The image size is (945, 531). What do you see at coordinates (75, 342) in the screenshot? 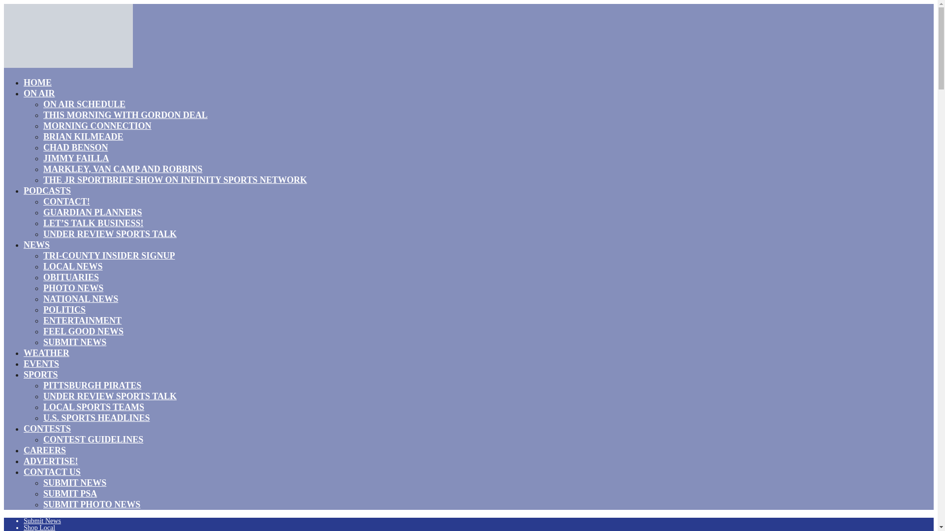
I see `SUBMIT NEWS` at bounding box center [75, 342].